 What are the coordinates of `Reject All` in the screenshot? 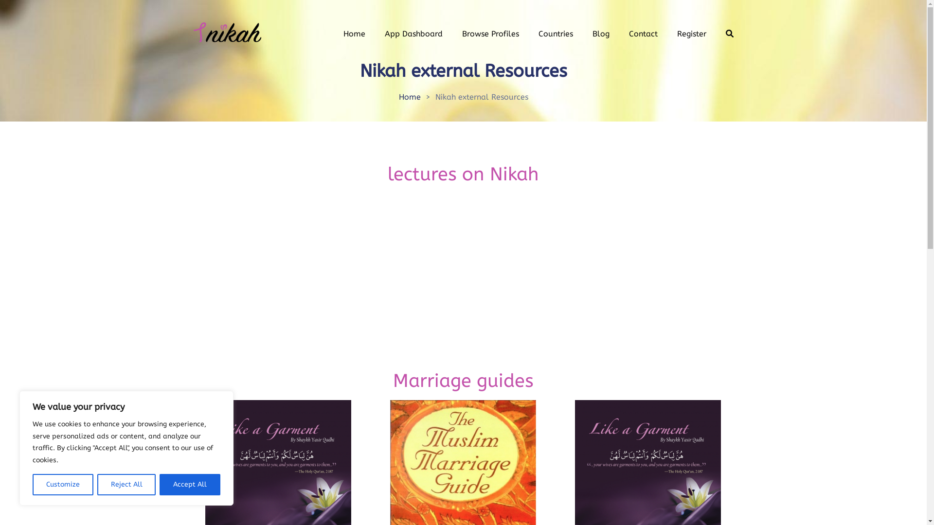 It's located at (126, 485).